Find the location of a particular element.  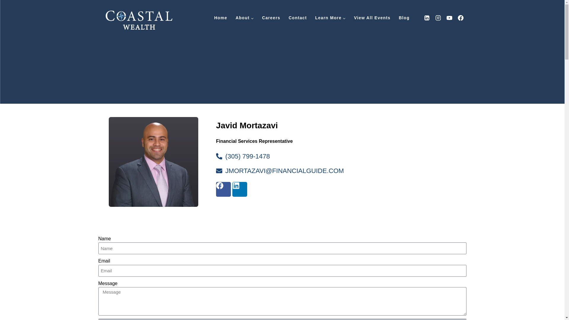

Careers is located at coordinates (271, 18).